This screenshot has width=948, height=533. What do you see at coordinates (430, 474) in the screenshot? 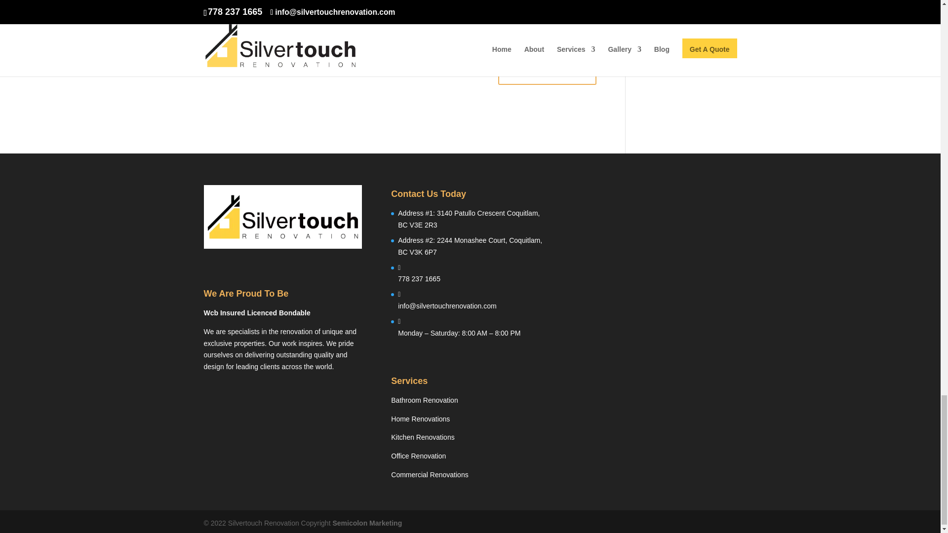
I see `Commercial Property Renovations` at bounding box center [430, 474].